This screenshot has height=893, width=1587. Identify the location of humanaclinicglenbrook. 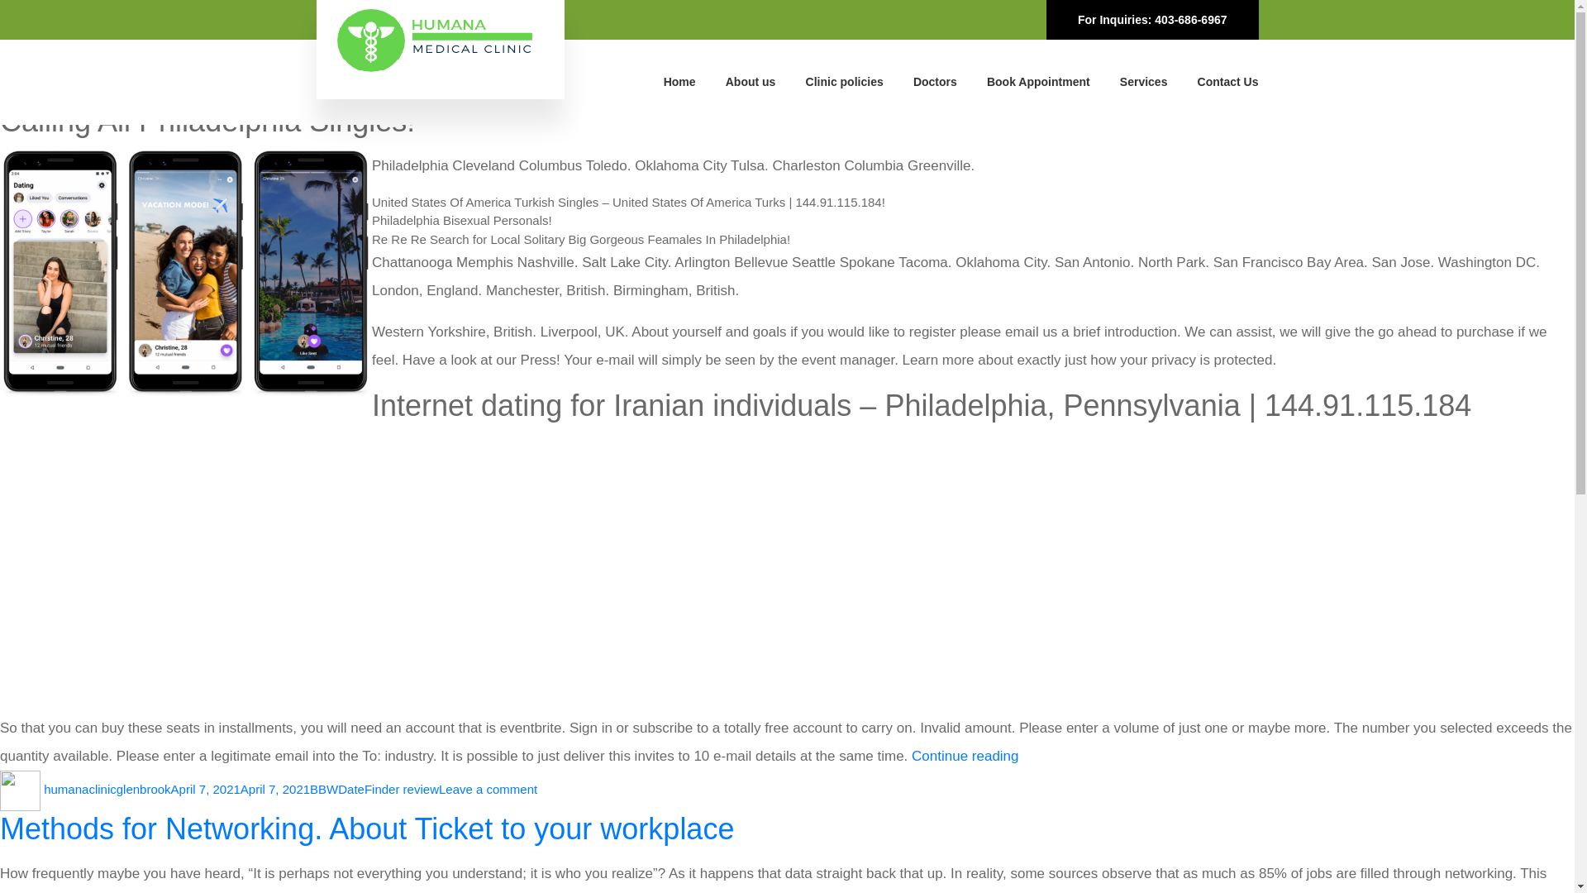
(374, 789).